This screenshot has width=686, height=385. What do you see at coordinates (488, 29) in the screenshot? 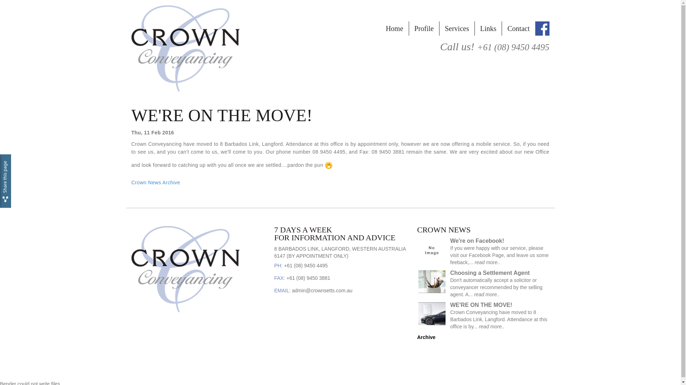
I see `Links` at bounding box center [488, 29].